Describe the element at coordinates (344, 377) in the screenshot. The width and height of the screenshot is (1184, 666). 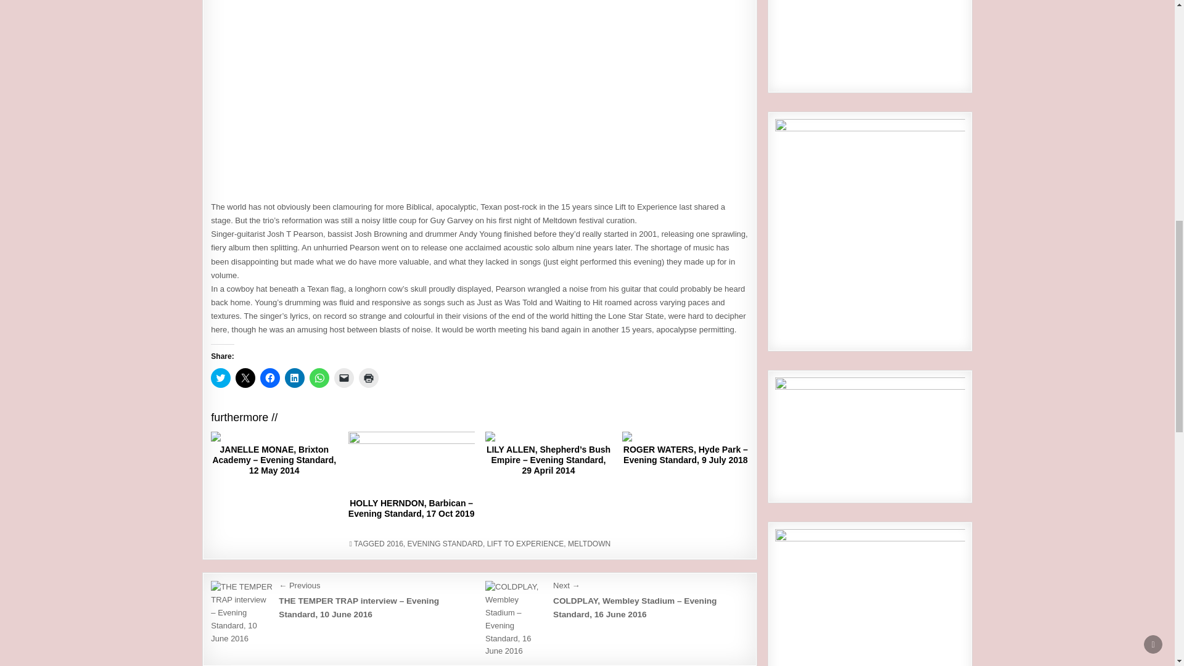
I see `Click to email a link to a friend` at that location.